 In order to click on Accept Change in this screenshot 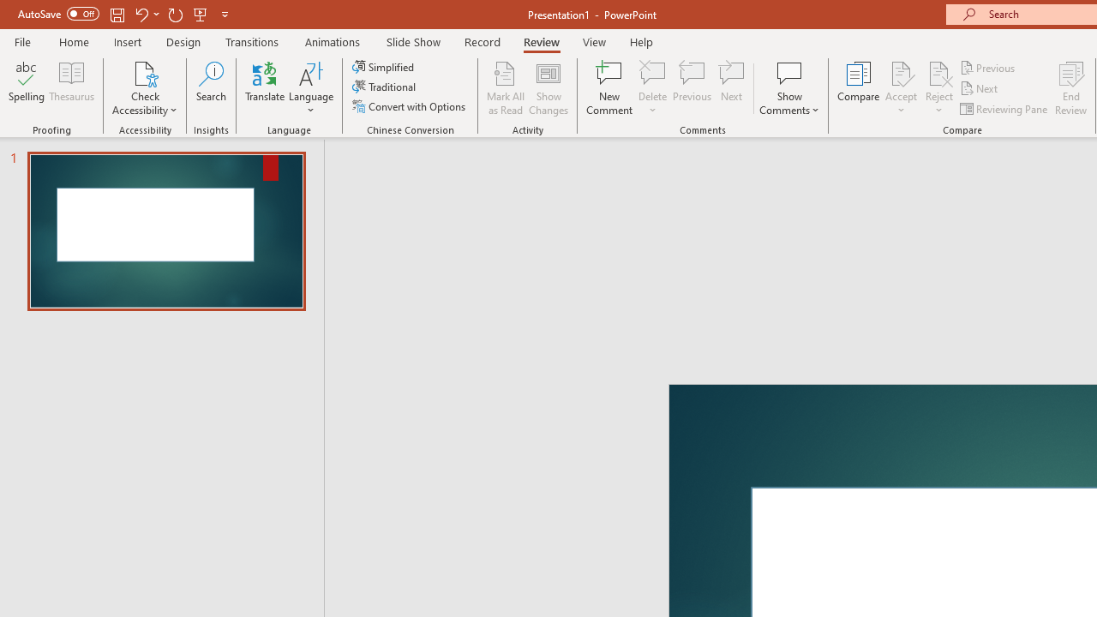, I will do `click(901, 72)`.